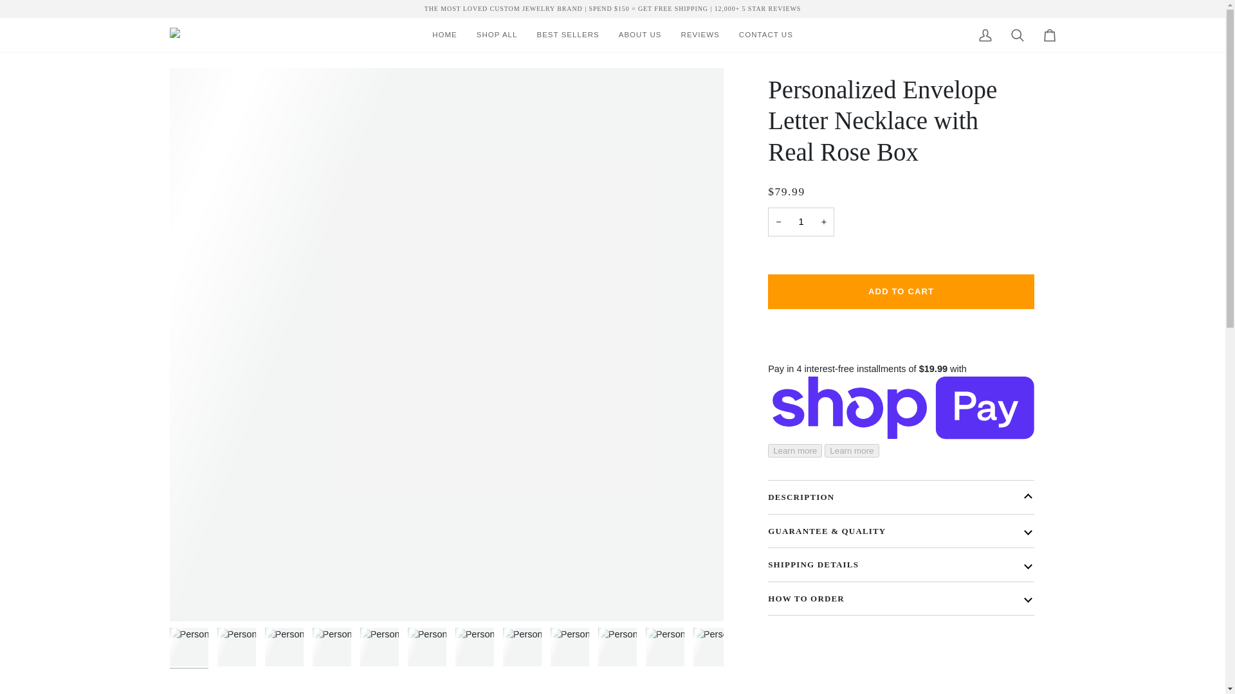  I want to click on HOME, so click(444, 35).